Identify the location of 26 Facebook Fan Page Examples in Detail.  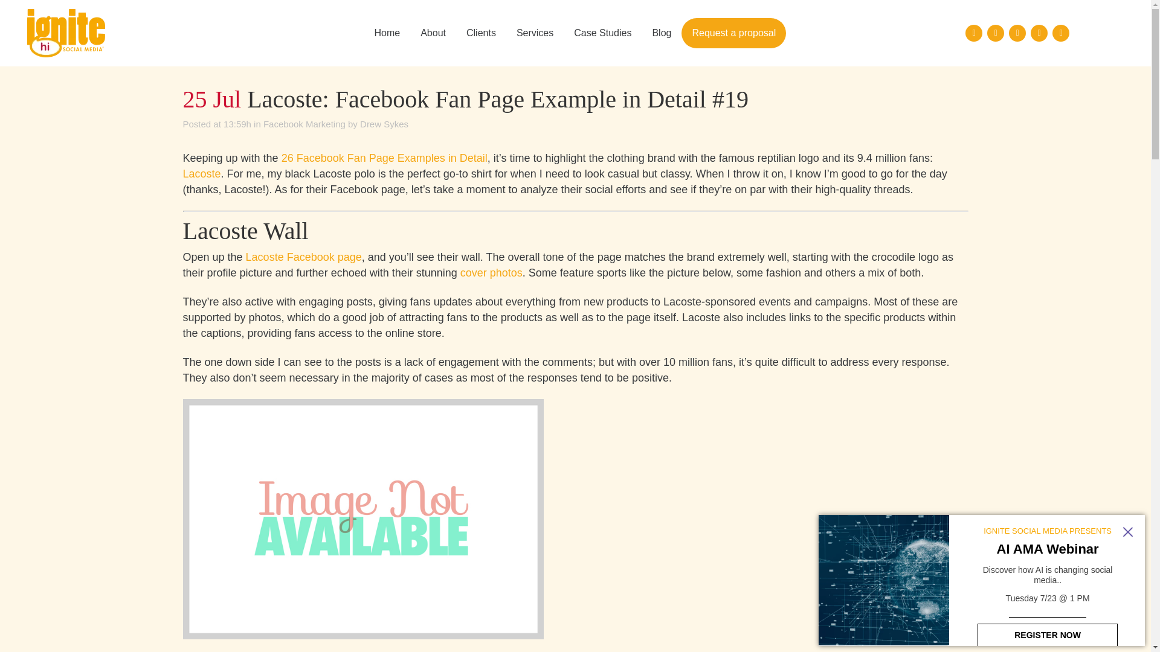
(384, 158).